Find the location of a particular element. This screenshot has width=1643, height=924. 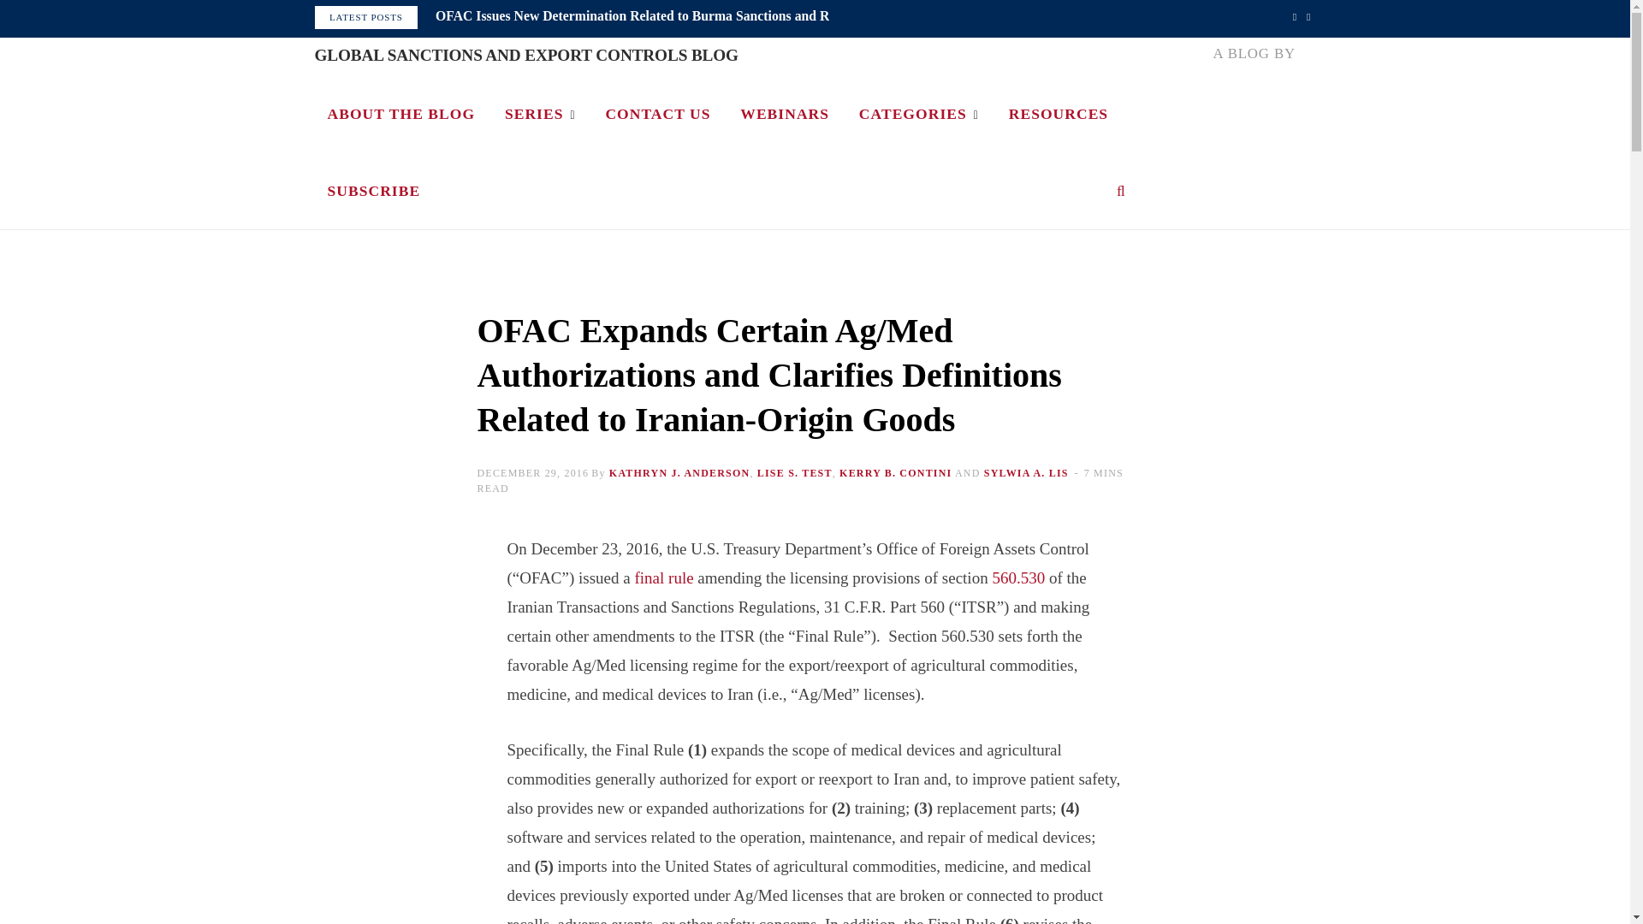

Global Sanctions and Export Controls Blog is located at coordinates (526, 55).